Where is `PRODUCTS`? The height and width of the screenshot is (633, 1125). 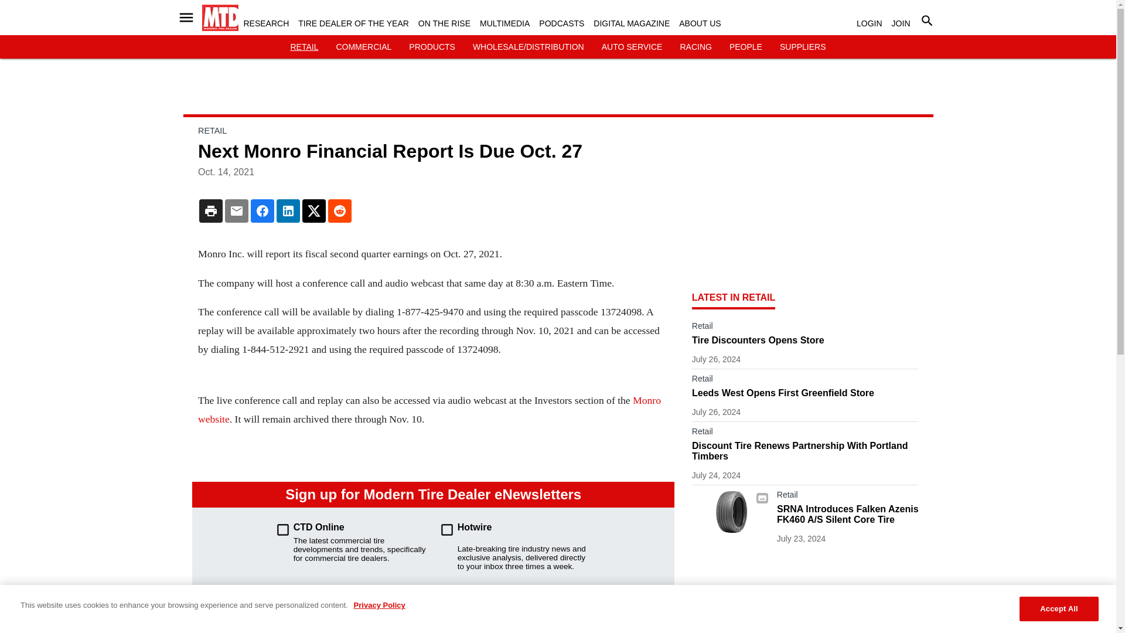
PRODUCTS is located at coordinates (432, 47).